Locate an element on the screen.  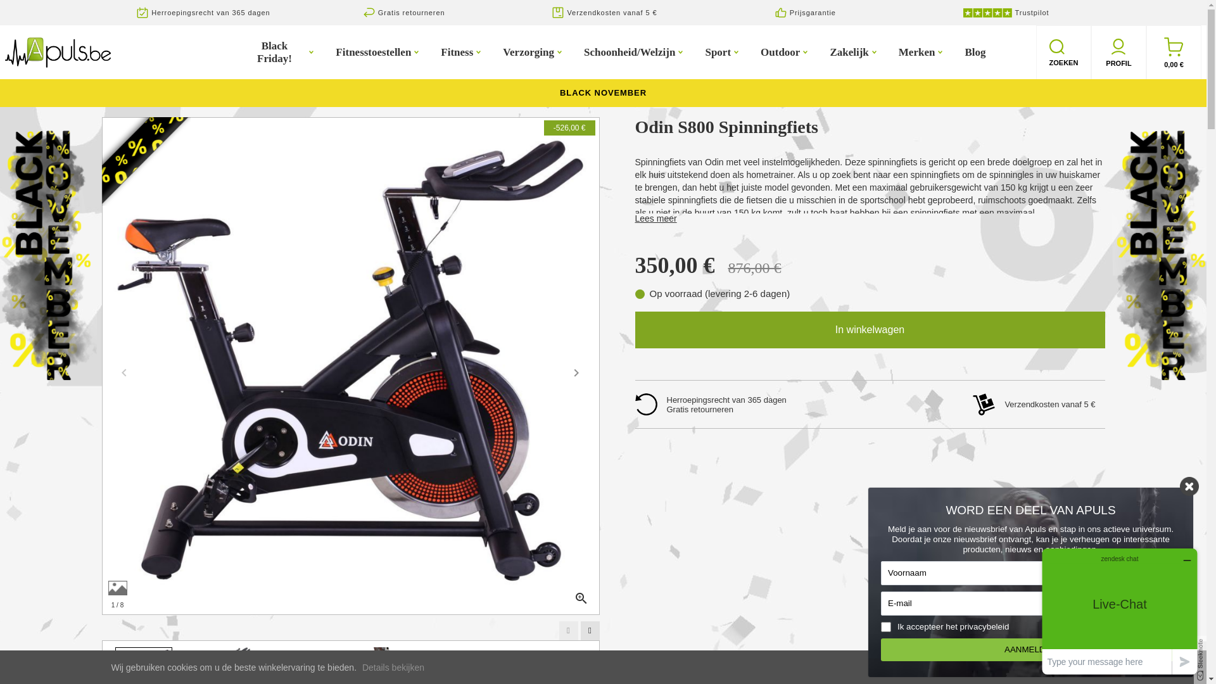
Trustpilot is located at coordinates (1004, 13).